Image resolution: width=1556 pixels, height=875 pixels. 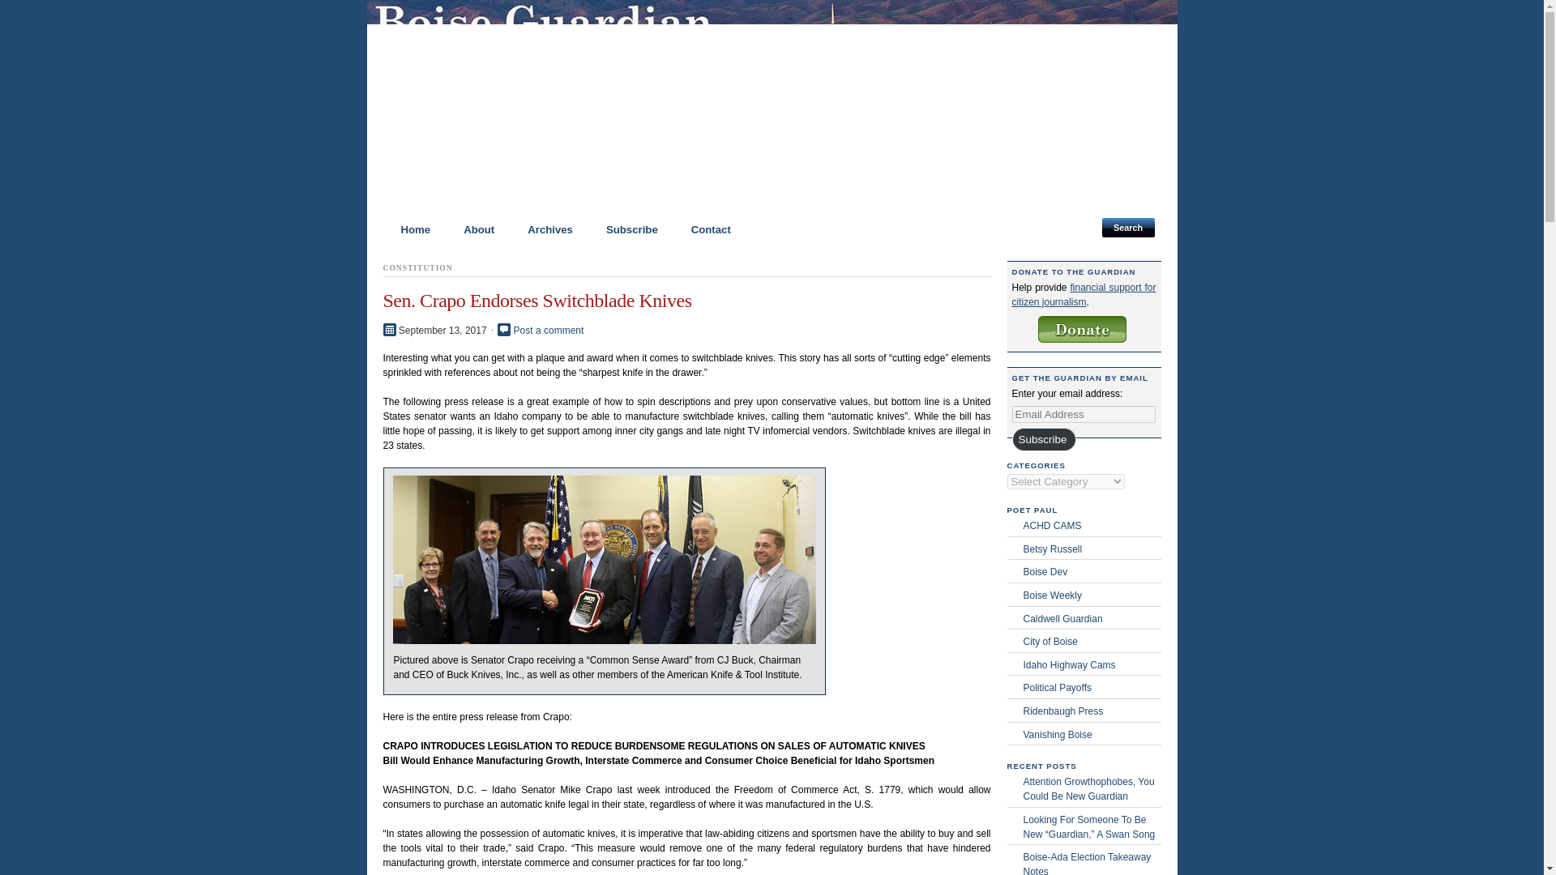 I want to click on Subscribe, so click(x=624, y=230).